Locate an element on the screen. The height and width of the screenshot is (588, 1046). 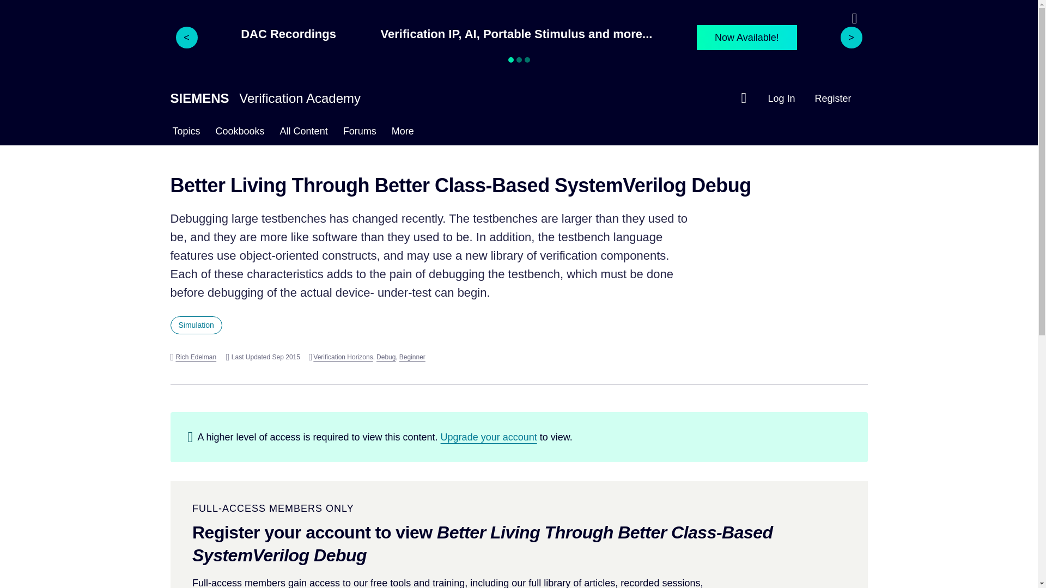
Topics is located at coordinates (185, 133).